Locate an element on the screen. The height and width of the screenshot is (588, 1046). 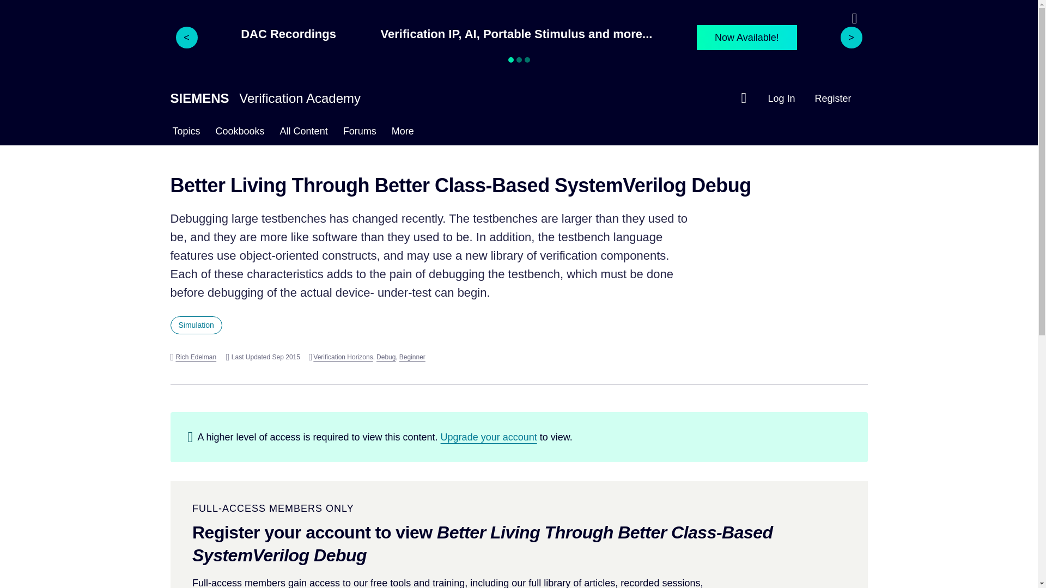
Topics is located at coordinates (185, 133).